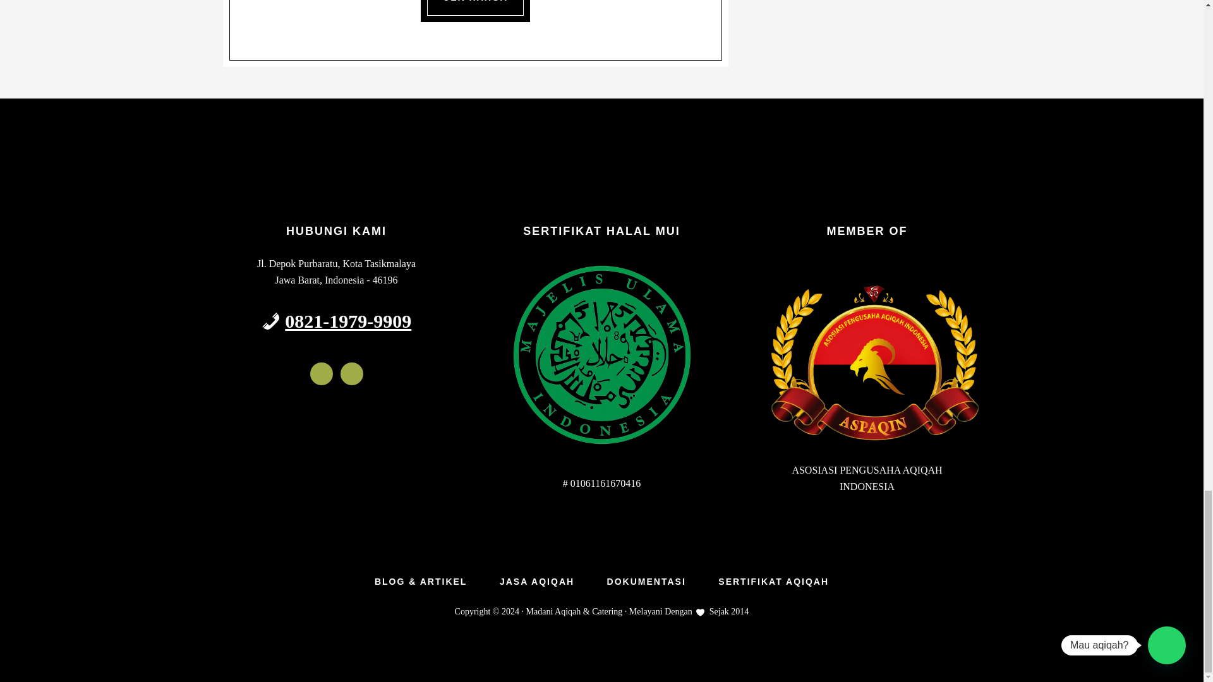  Describe the element at coordinates (646, 581) in the screenshot. I see `DOKUMENTASI` at that location.